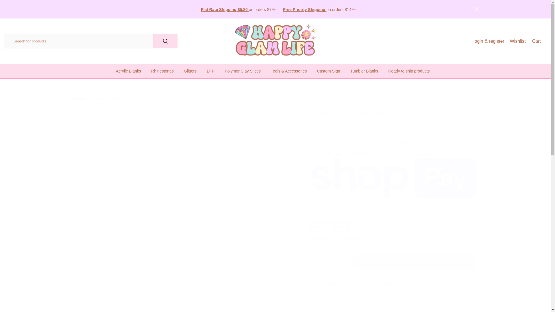 The image size is (555, 312). What do you see at coordinates (4, 3) in the screenshot?
I see `Skip to content` at bounding box center [4, 3].